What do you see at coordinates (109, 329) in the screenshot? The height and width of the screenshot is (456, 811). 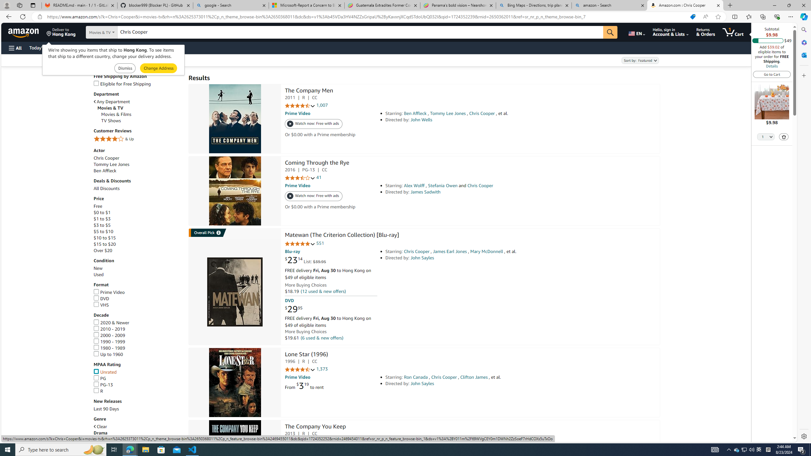 I see `2010 - 2019` at bounding box center [109, 329].